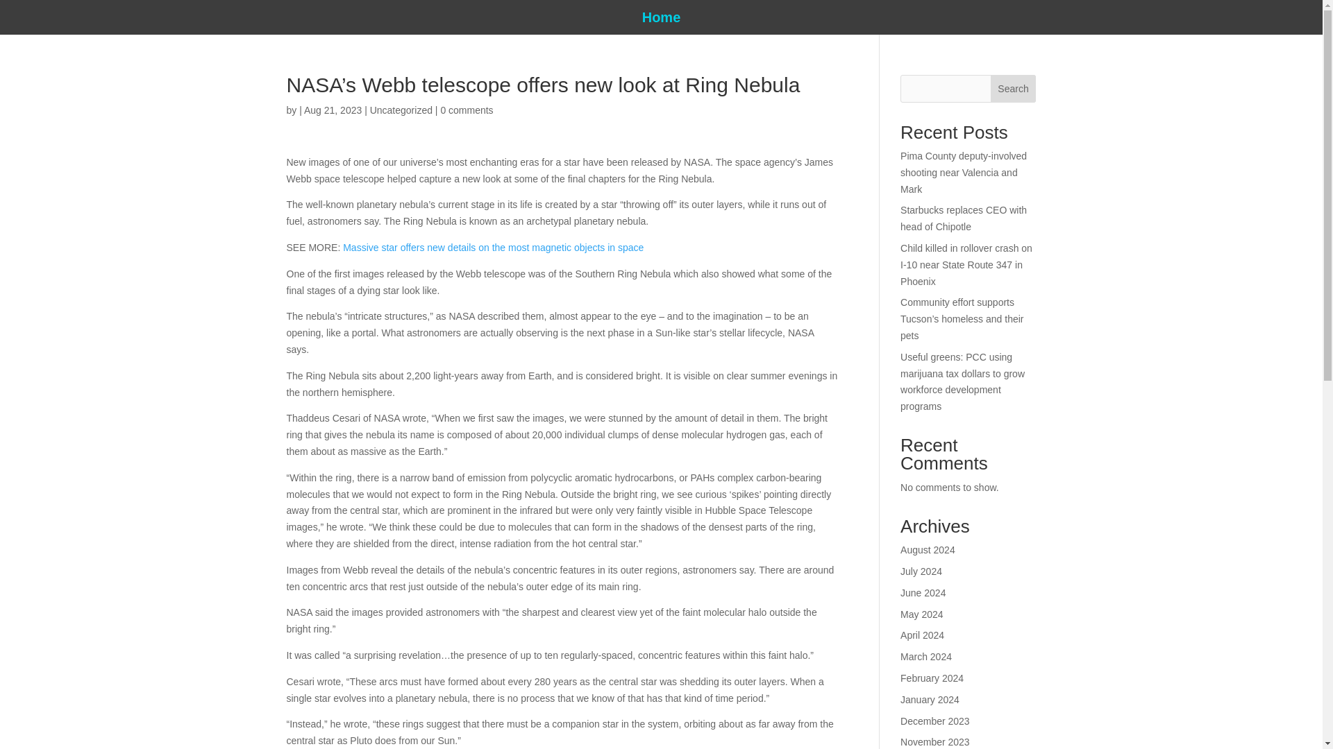 Image resolution: width=1333 pixels, height=749 pixels. Describe the element at coordinates (1014, 89) in the screenshot. I see `Search` at that location.